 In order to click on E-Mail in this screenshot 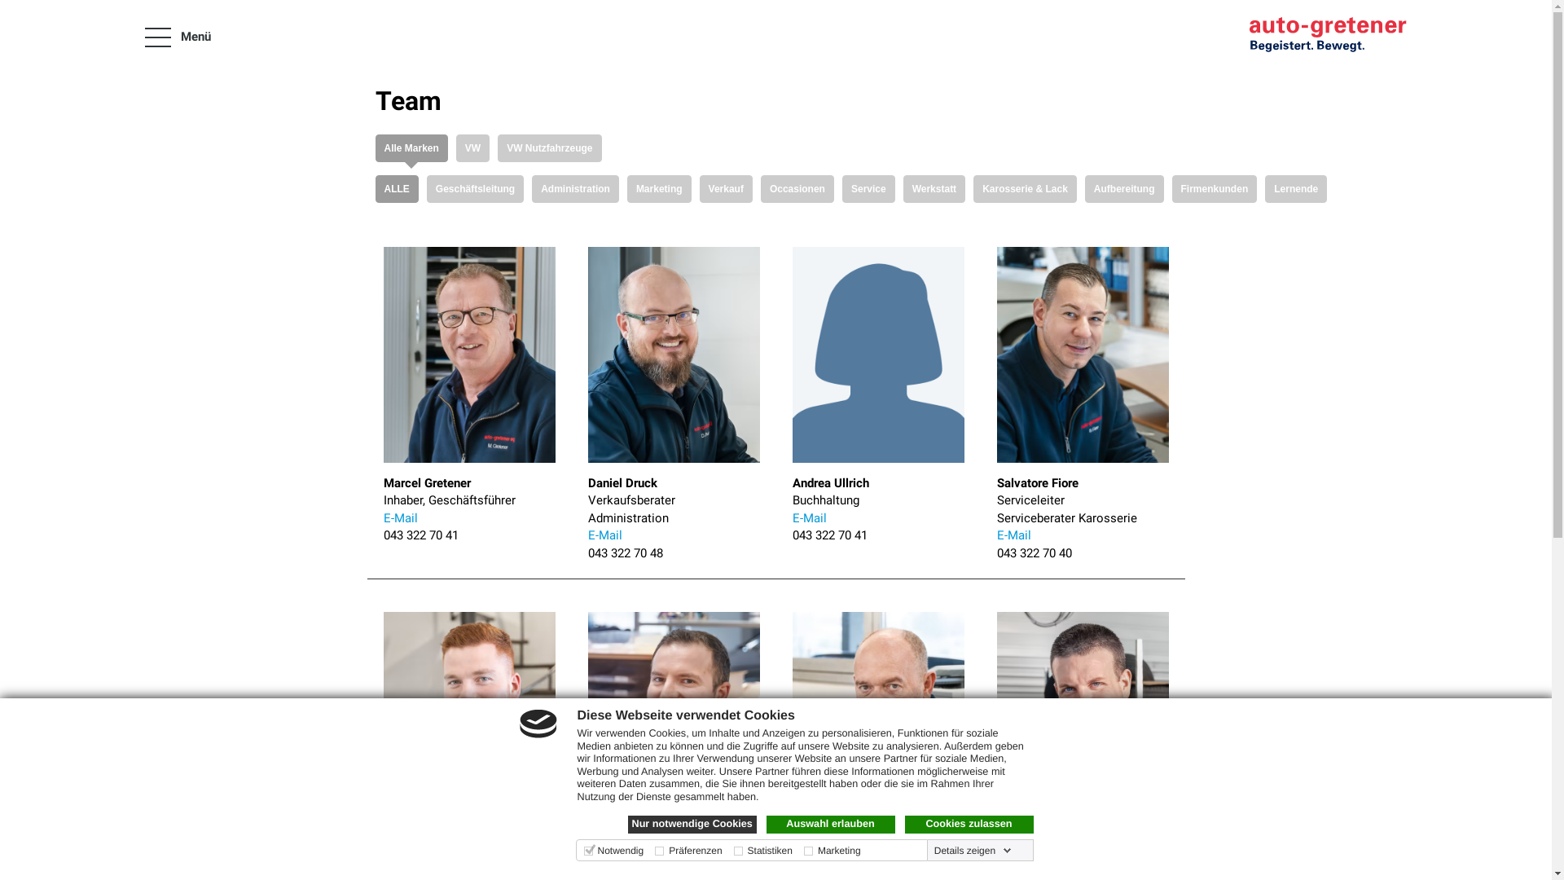, I will do `click(400, 518)`.